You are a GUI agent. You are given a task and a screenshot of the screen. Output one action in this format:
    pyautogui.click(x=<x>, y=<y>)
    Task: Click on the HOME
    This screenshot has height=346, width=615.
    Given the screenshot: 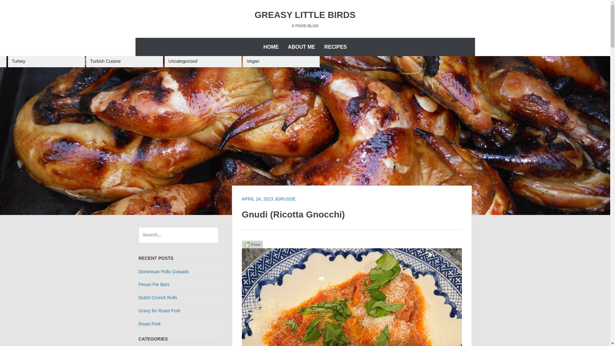 What is the action you would take?
    pyautogui.click(x=271, y=47)
    